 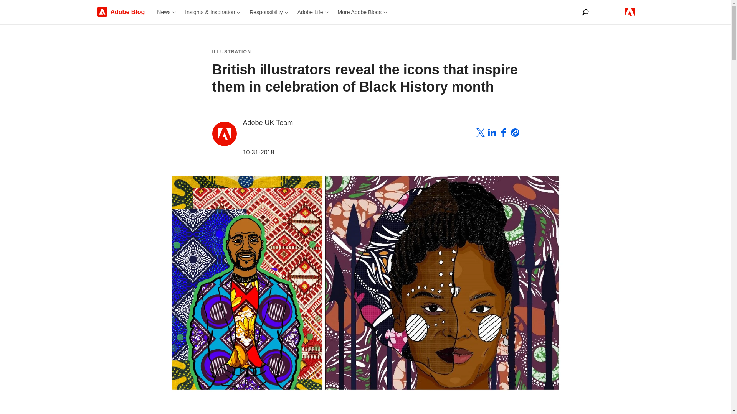 What do you see at coordinates (503, 134) in the screenshot?
I see `Facebook Facebook Logo` at bounding box center [503, 134].